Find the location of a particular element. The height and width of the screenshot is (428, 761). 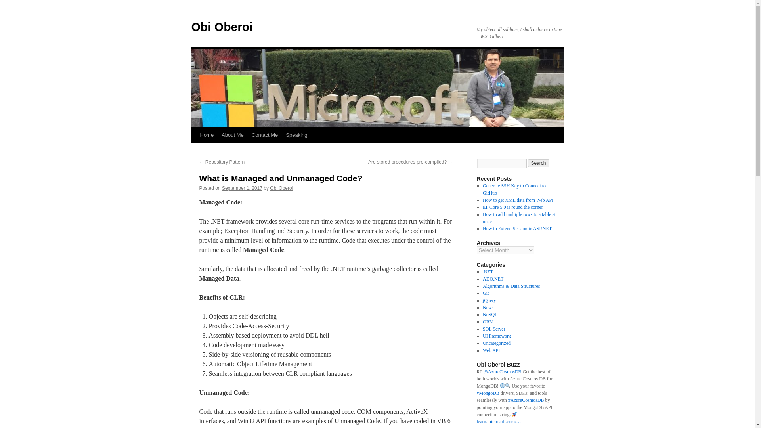

.NET is located at coordinates (488, 272).